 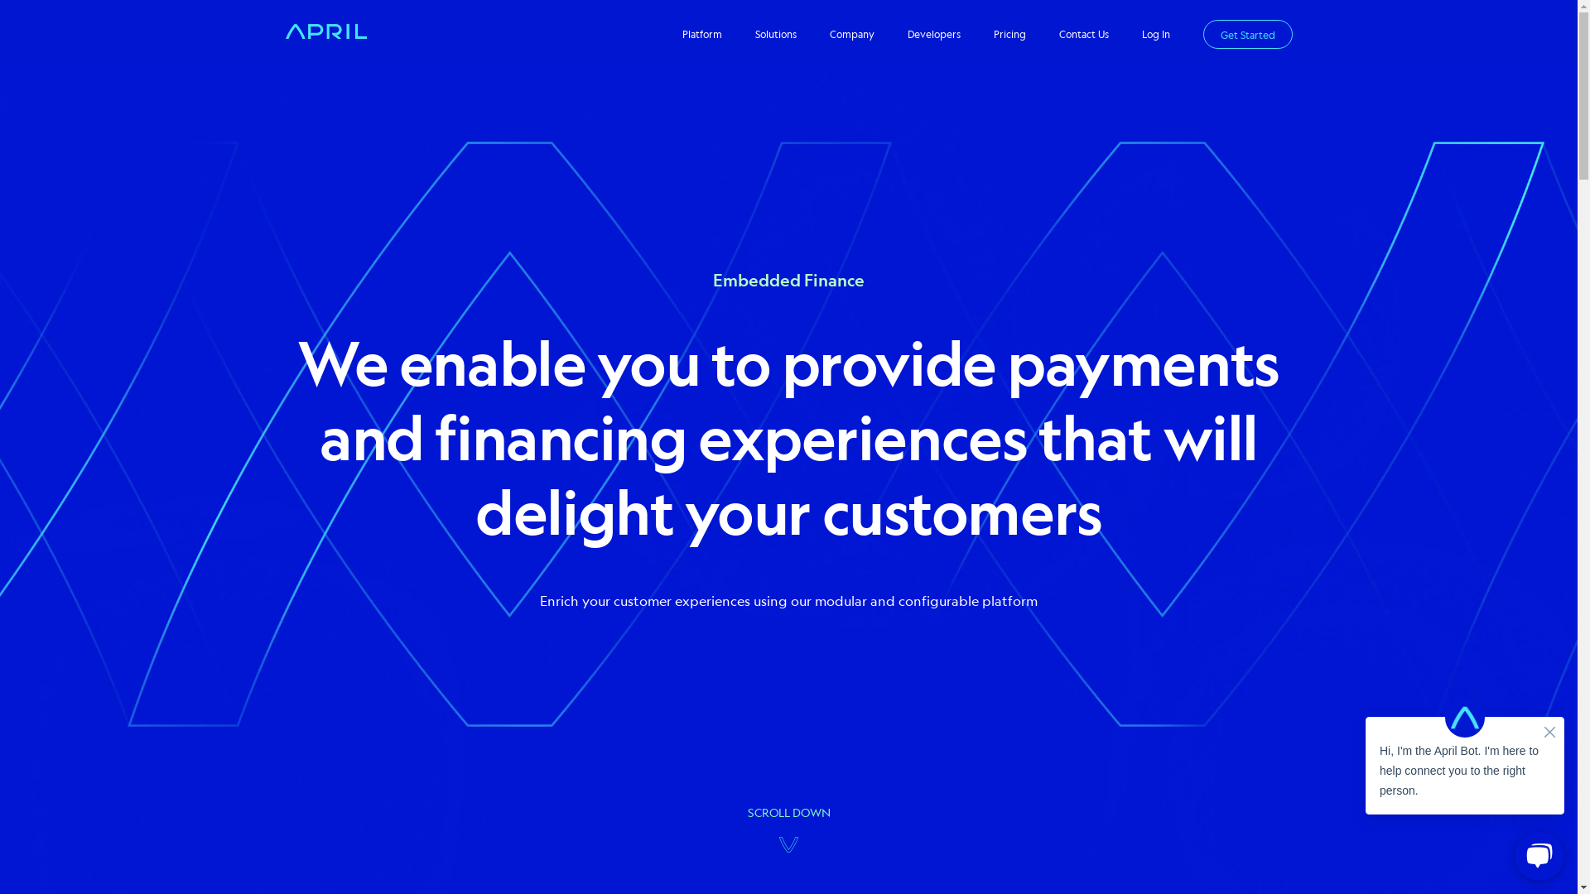 What do you see at coordinates (788, 828) in the screenshot?
I see `SCROLL DOWN` at bounding box center [788, 828].